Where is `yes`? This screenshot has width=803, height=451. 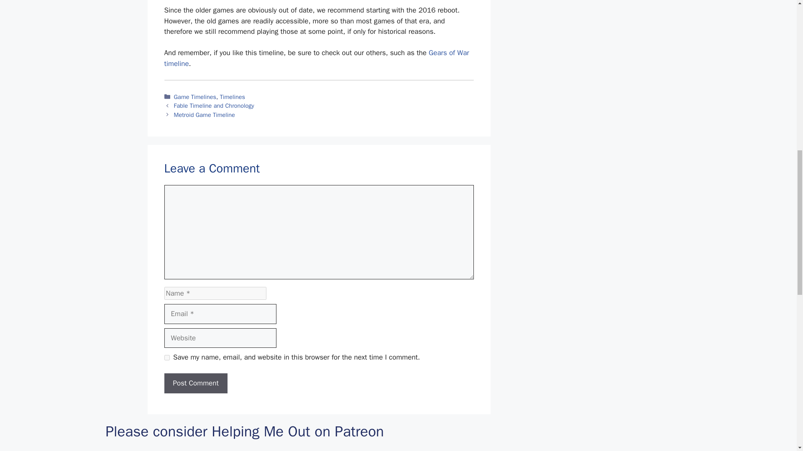 yes is located at coordinates (166, 357).